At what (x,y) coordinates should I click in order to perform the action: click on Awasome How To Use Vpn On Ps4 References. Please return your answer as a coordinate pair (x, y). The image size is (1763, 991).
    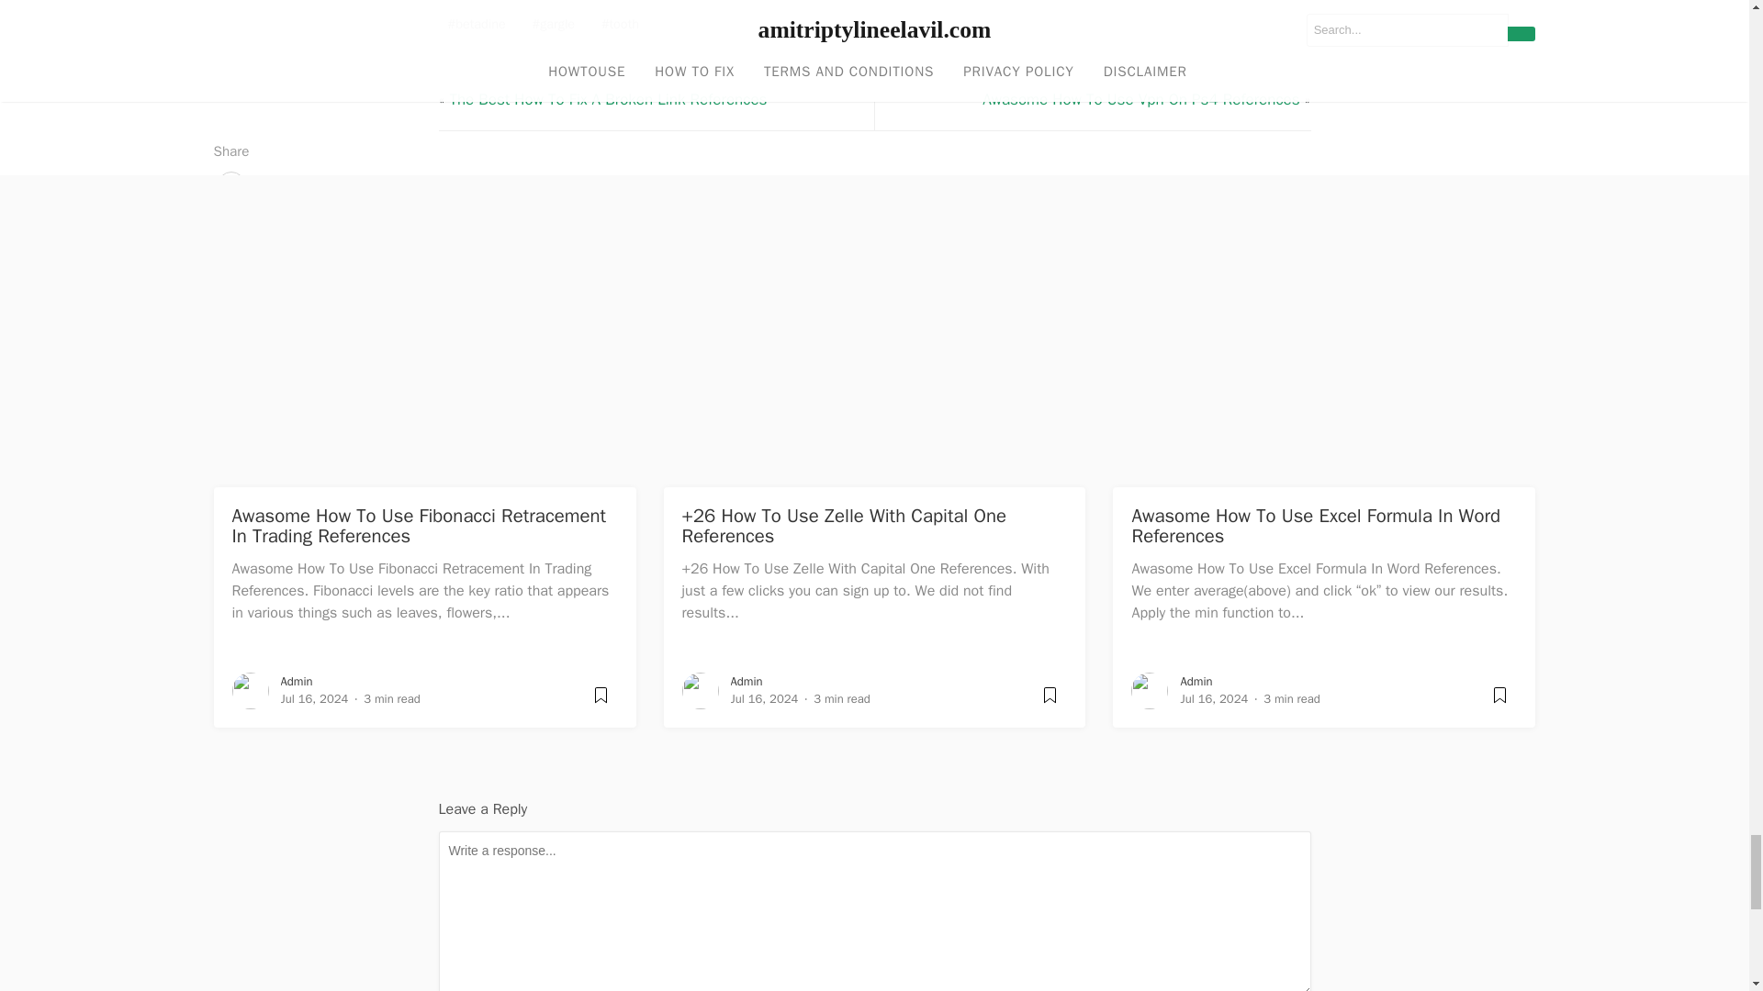
    Looking at the image, I should click on (1140, 99).